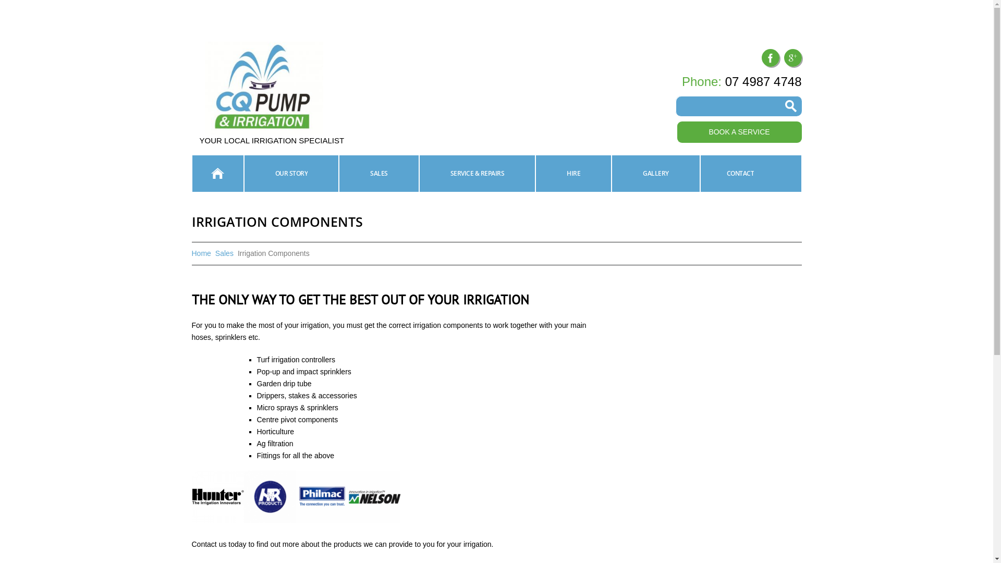  I want to click on CONTACT, so click(740, 174).